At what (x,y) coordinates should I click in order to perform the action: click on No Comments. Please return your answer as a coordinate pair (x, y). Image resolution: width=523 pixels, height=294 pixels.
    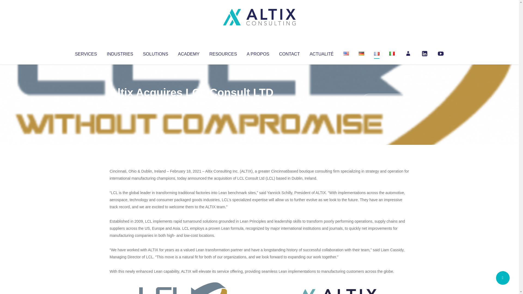
    Looking at the image, I should click on (386, 100).